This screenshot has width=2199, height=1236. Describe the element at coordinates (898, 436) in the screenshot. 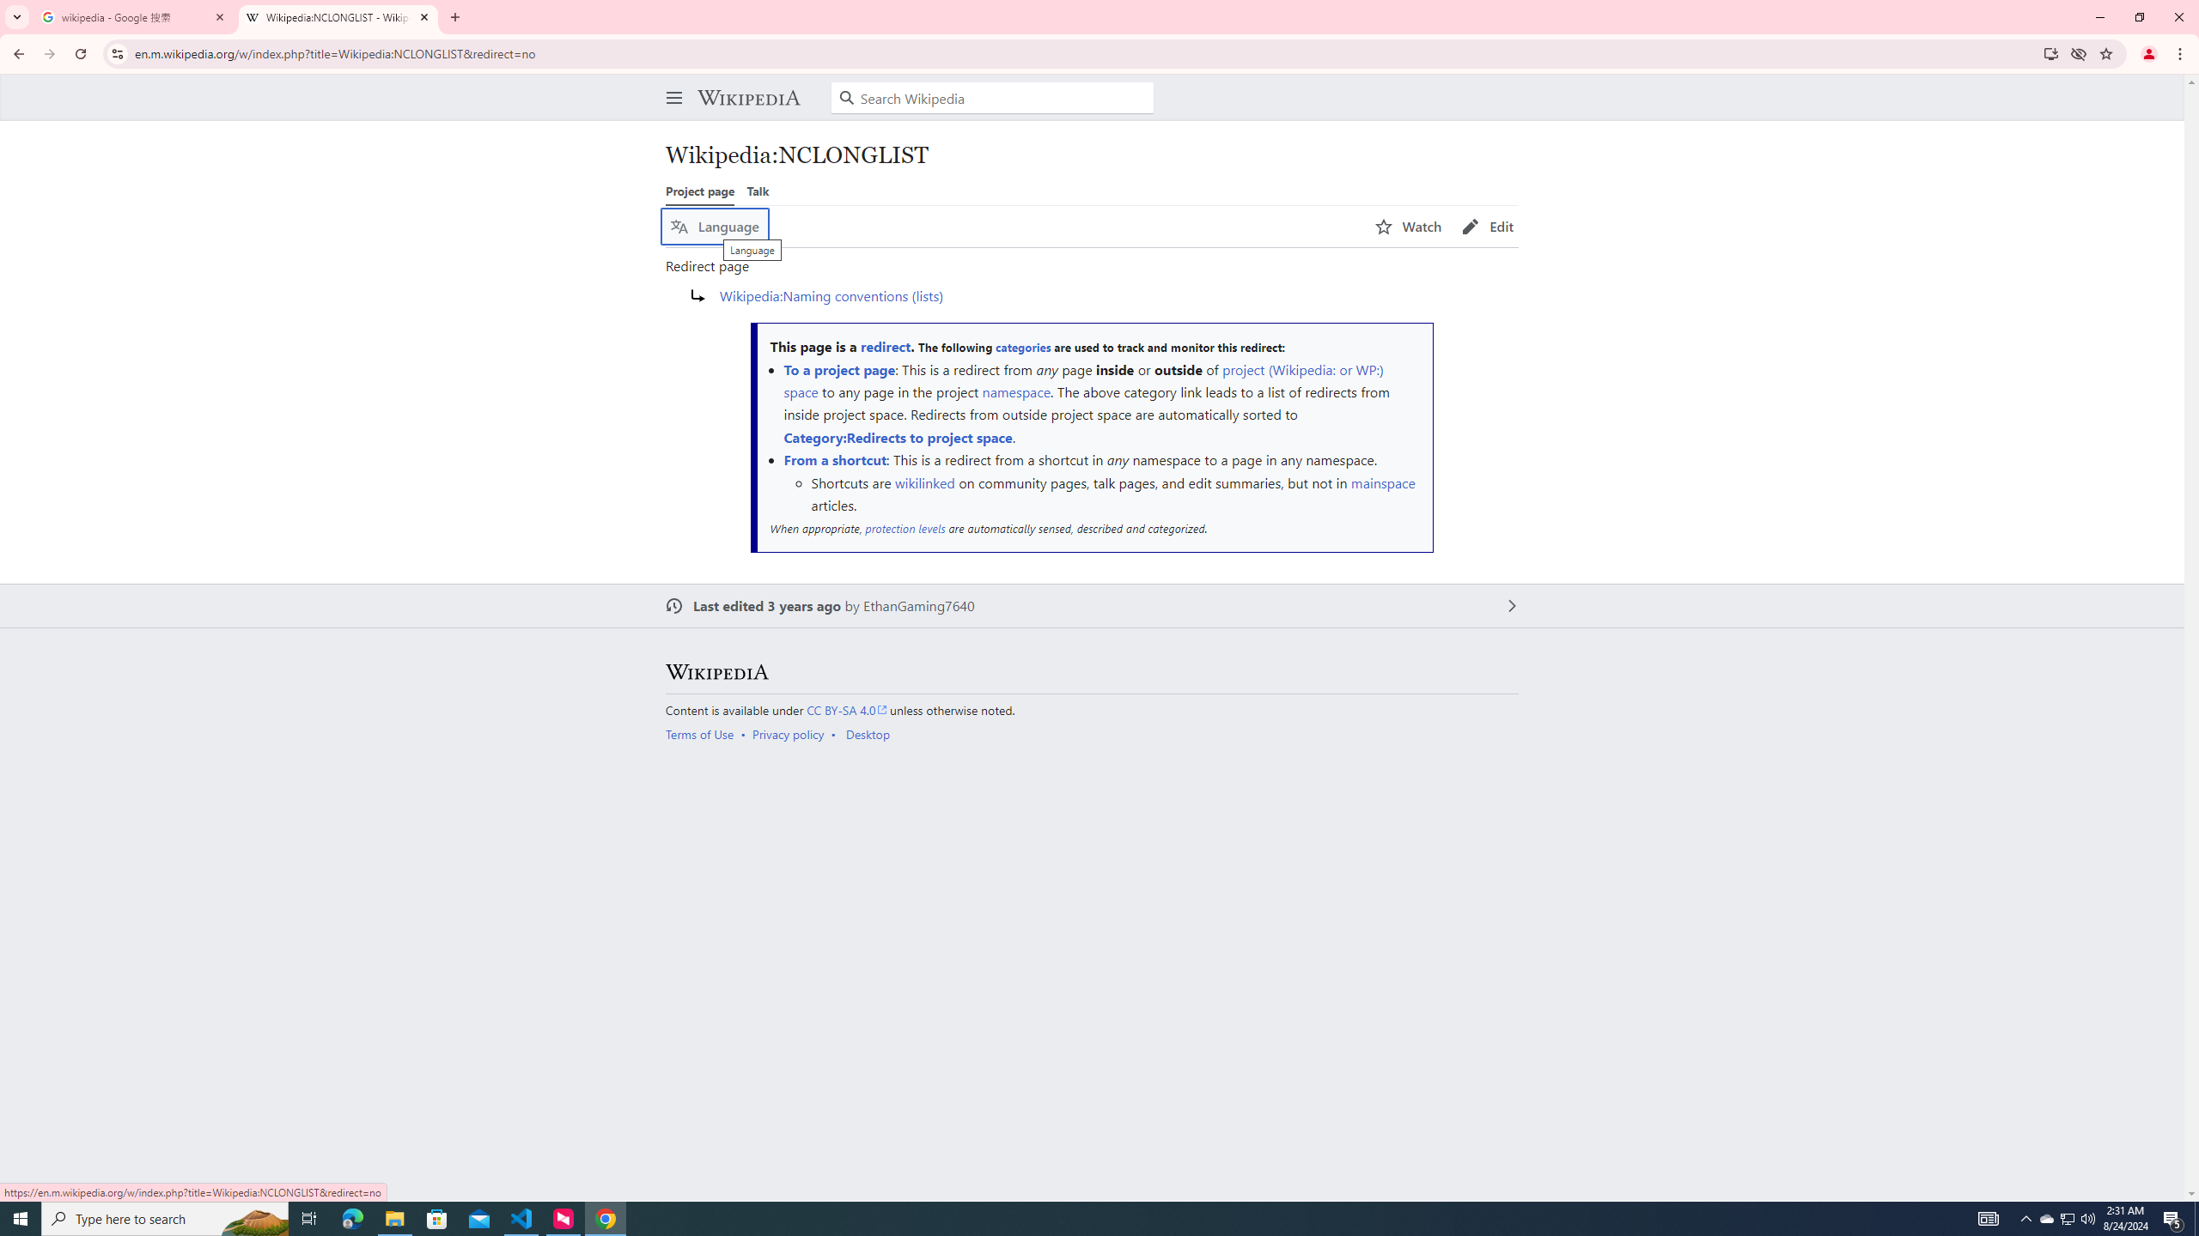

I see `Category:Redirects to project space` at that location.